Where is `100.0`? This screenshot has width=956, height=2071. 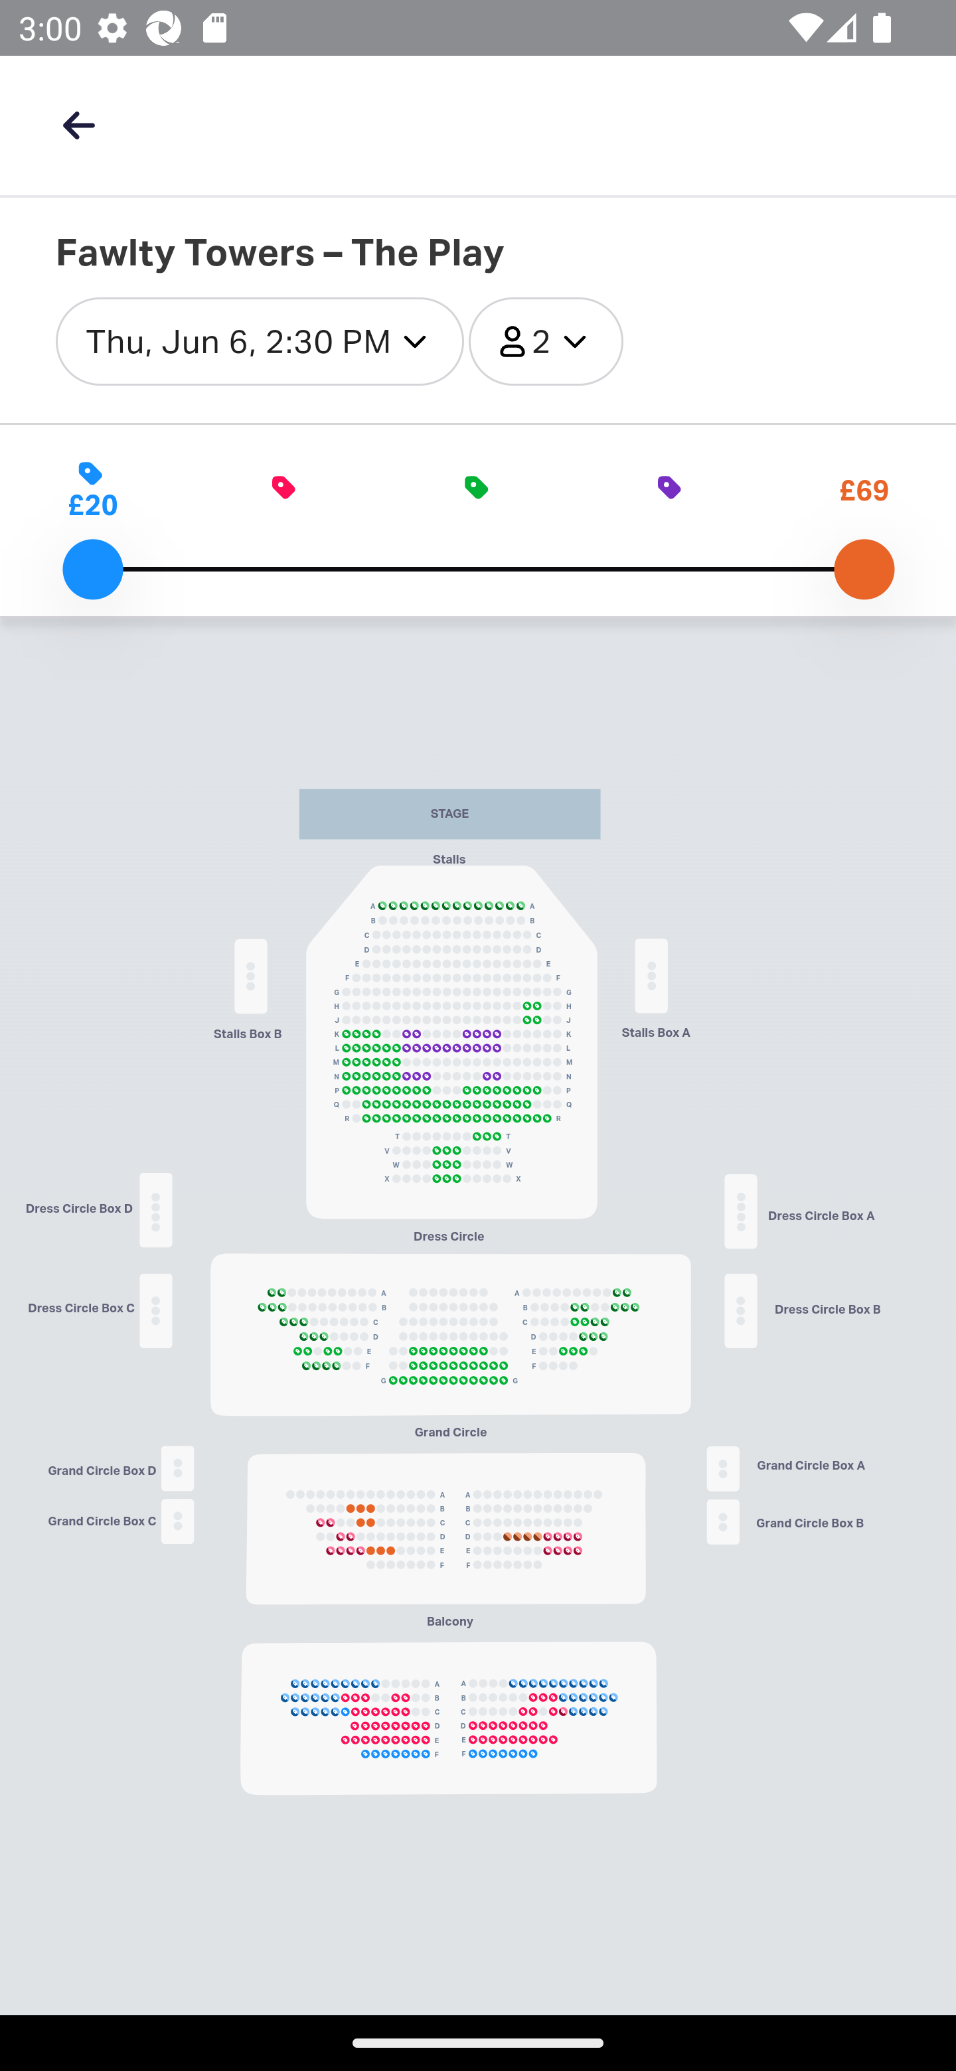
100.0 is located at coordinates (864, 570).